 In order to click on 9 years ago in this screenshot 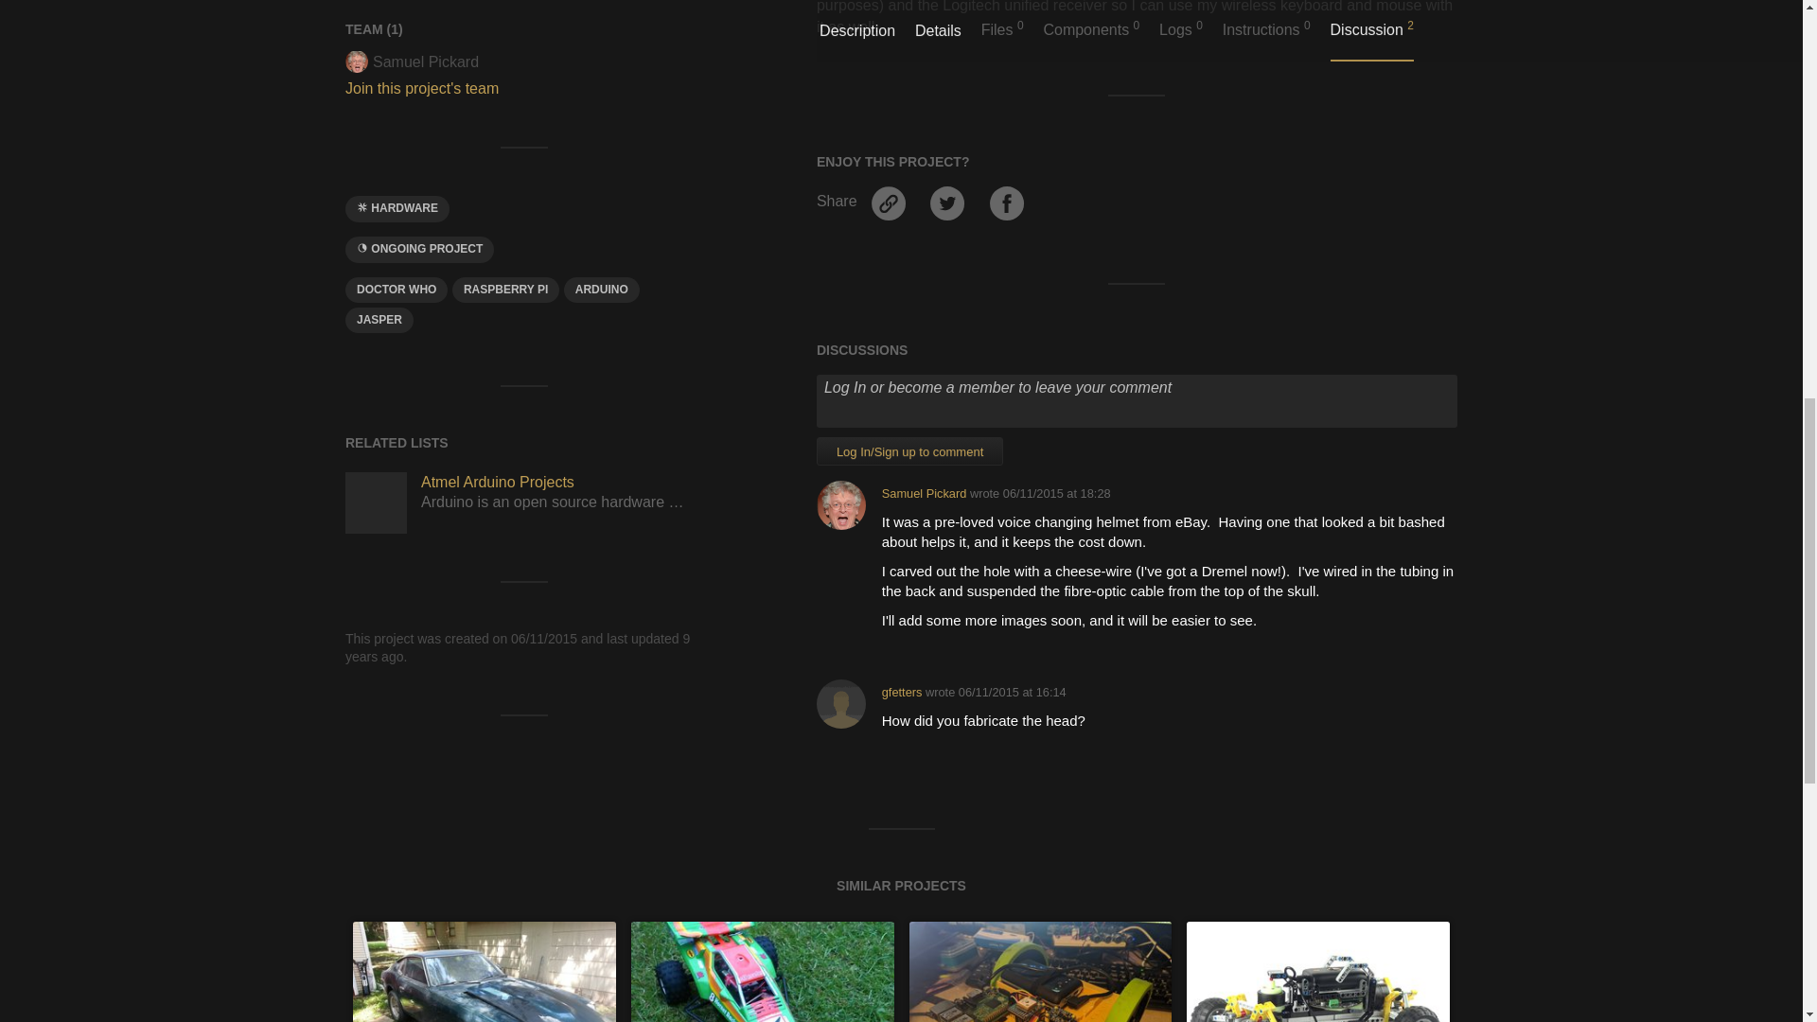, I will do `click(1013, 691)`.